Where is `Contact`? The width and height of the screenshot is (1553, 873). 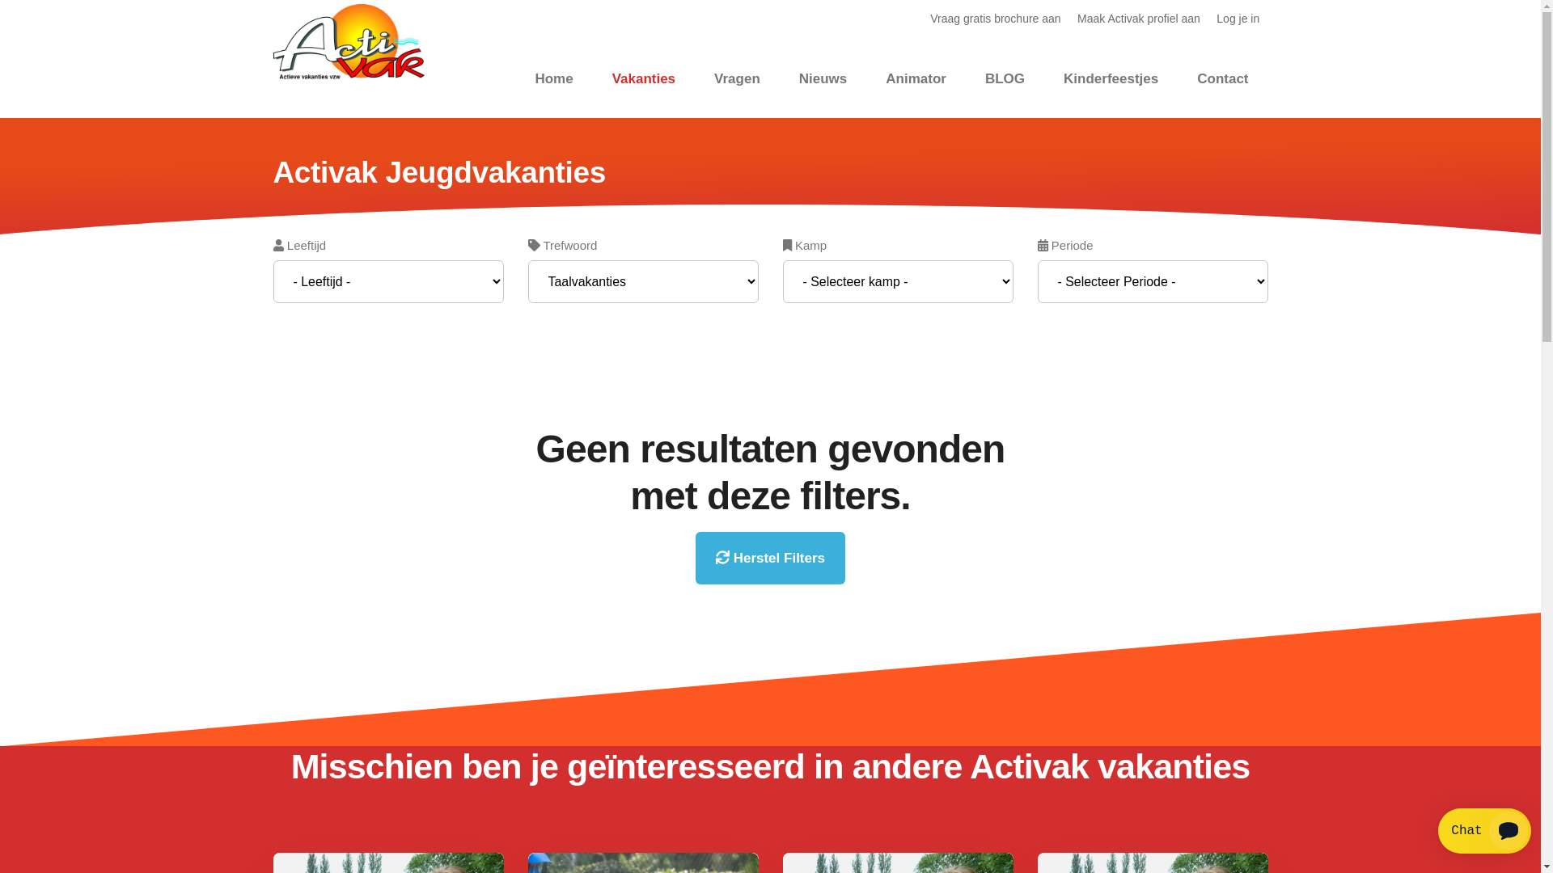 Contact is located at coordinates (1223, 78).